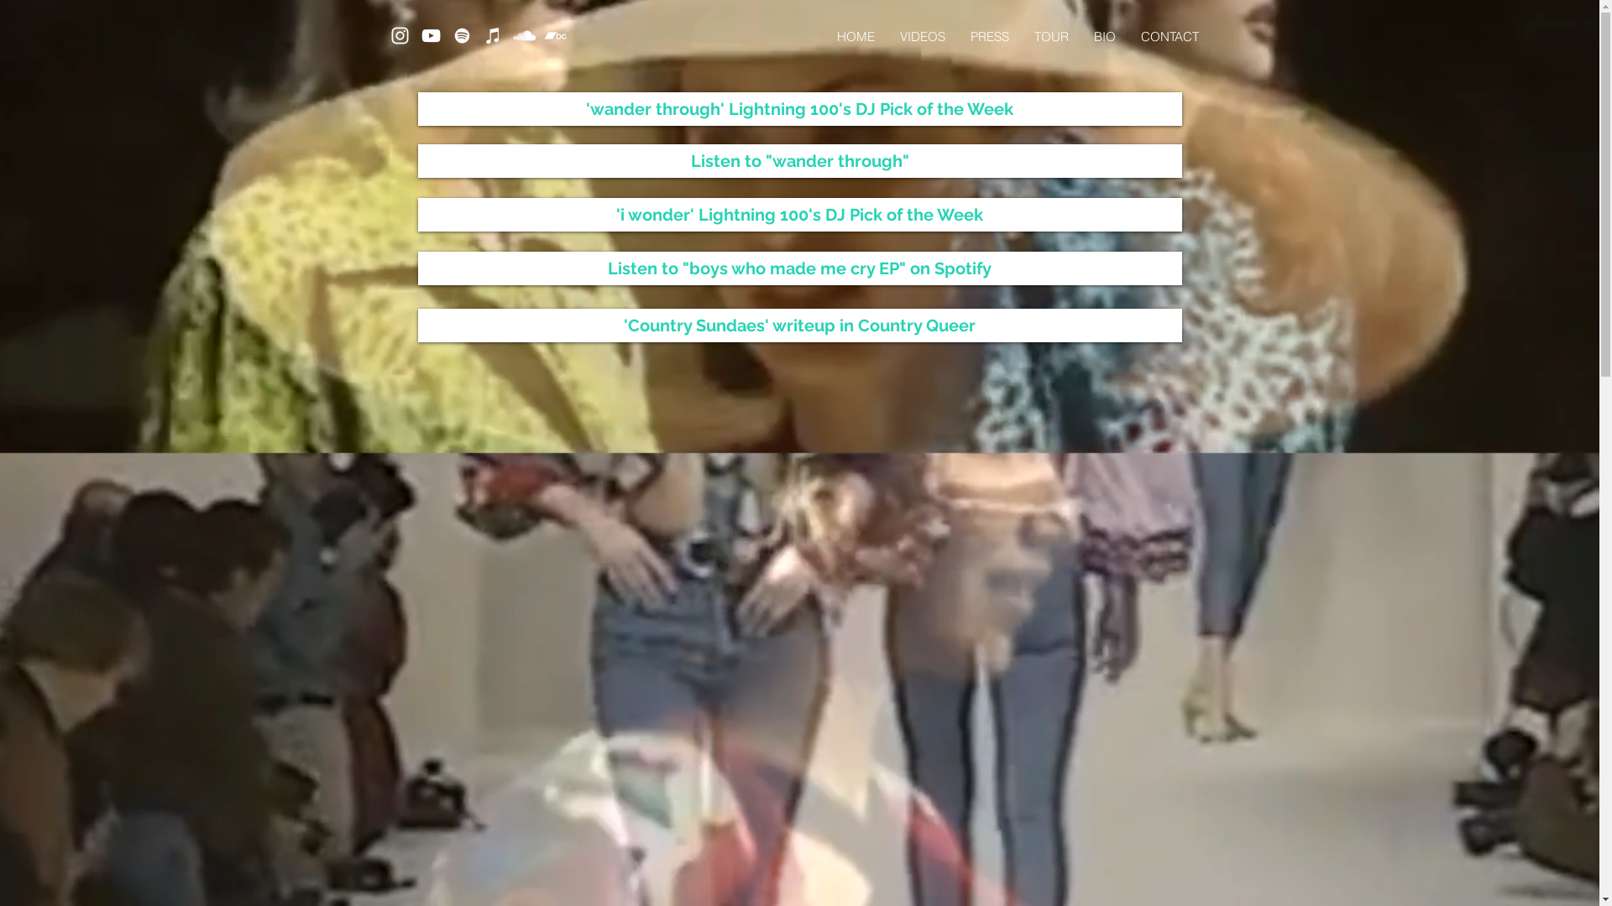 The image size is (1612, 906). What do you see at coordinates (800, 215) in the screenshot?
I see `'i wonder' Lightning 100's DJ Pick of the Week` at bounding box center [800, 215].